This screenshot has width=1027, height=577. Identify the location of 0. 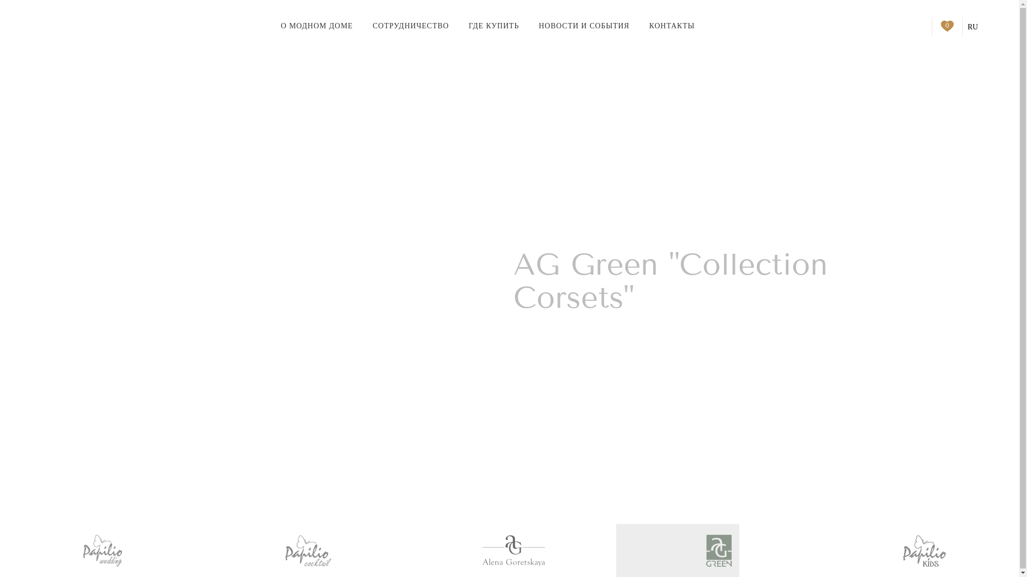
(947, 26).